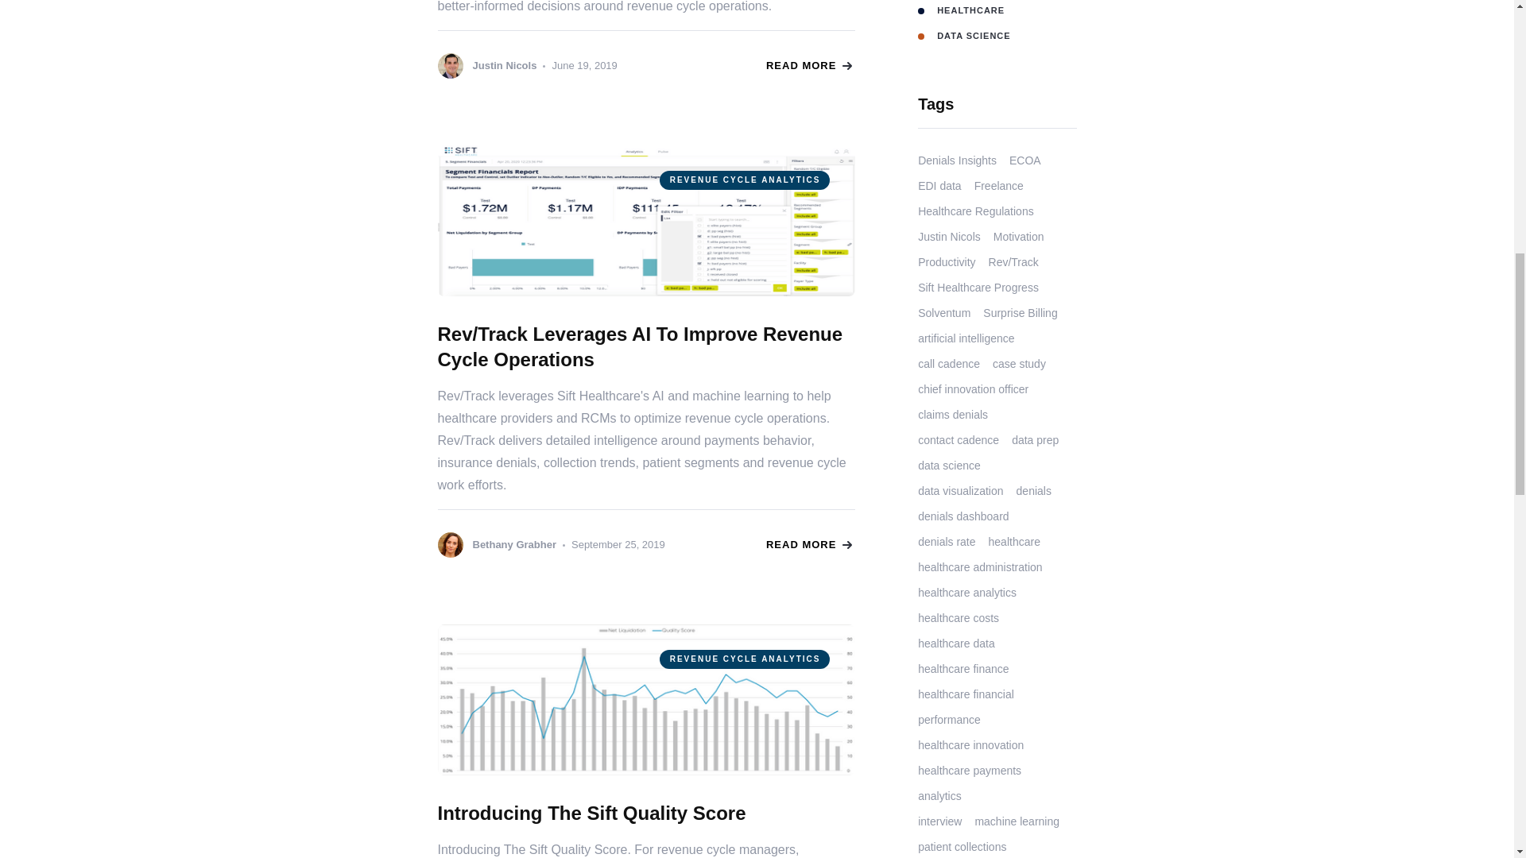 The width and height of the screenshot is (1526, 858). I want to click on READ MORE, so click(808, 65).